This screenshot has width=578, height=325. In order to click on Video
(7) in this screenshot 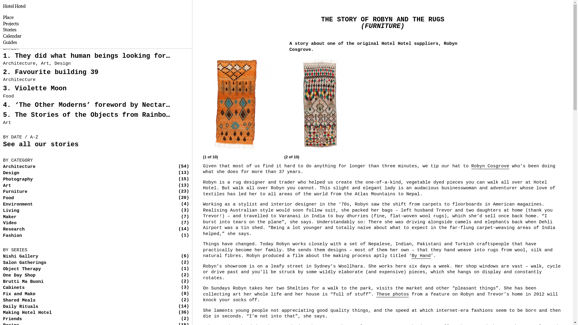, I will do `click(10, 223)`.